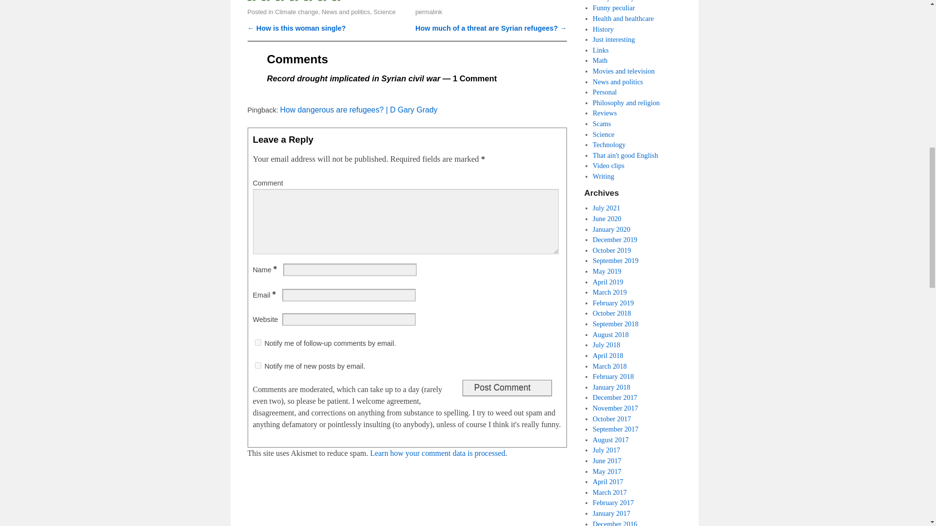 This screenshot has height=526, width=936. I want to click on Climate change, so click(296, 12).